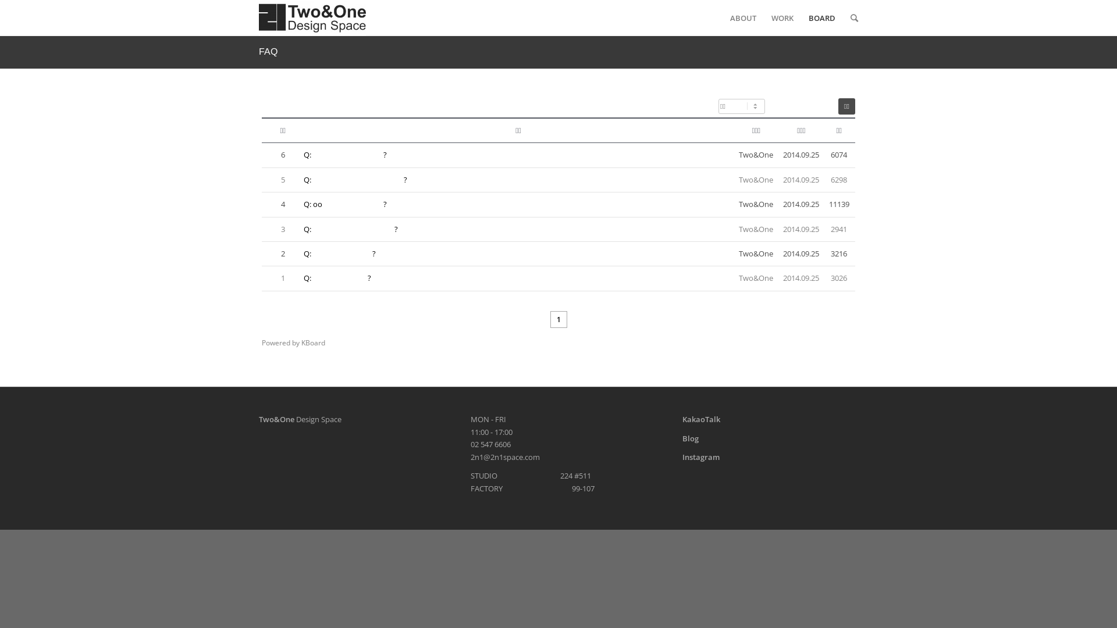  I want to click on BOARD, so click(822, 18).